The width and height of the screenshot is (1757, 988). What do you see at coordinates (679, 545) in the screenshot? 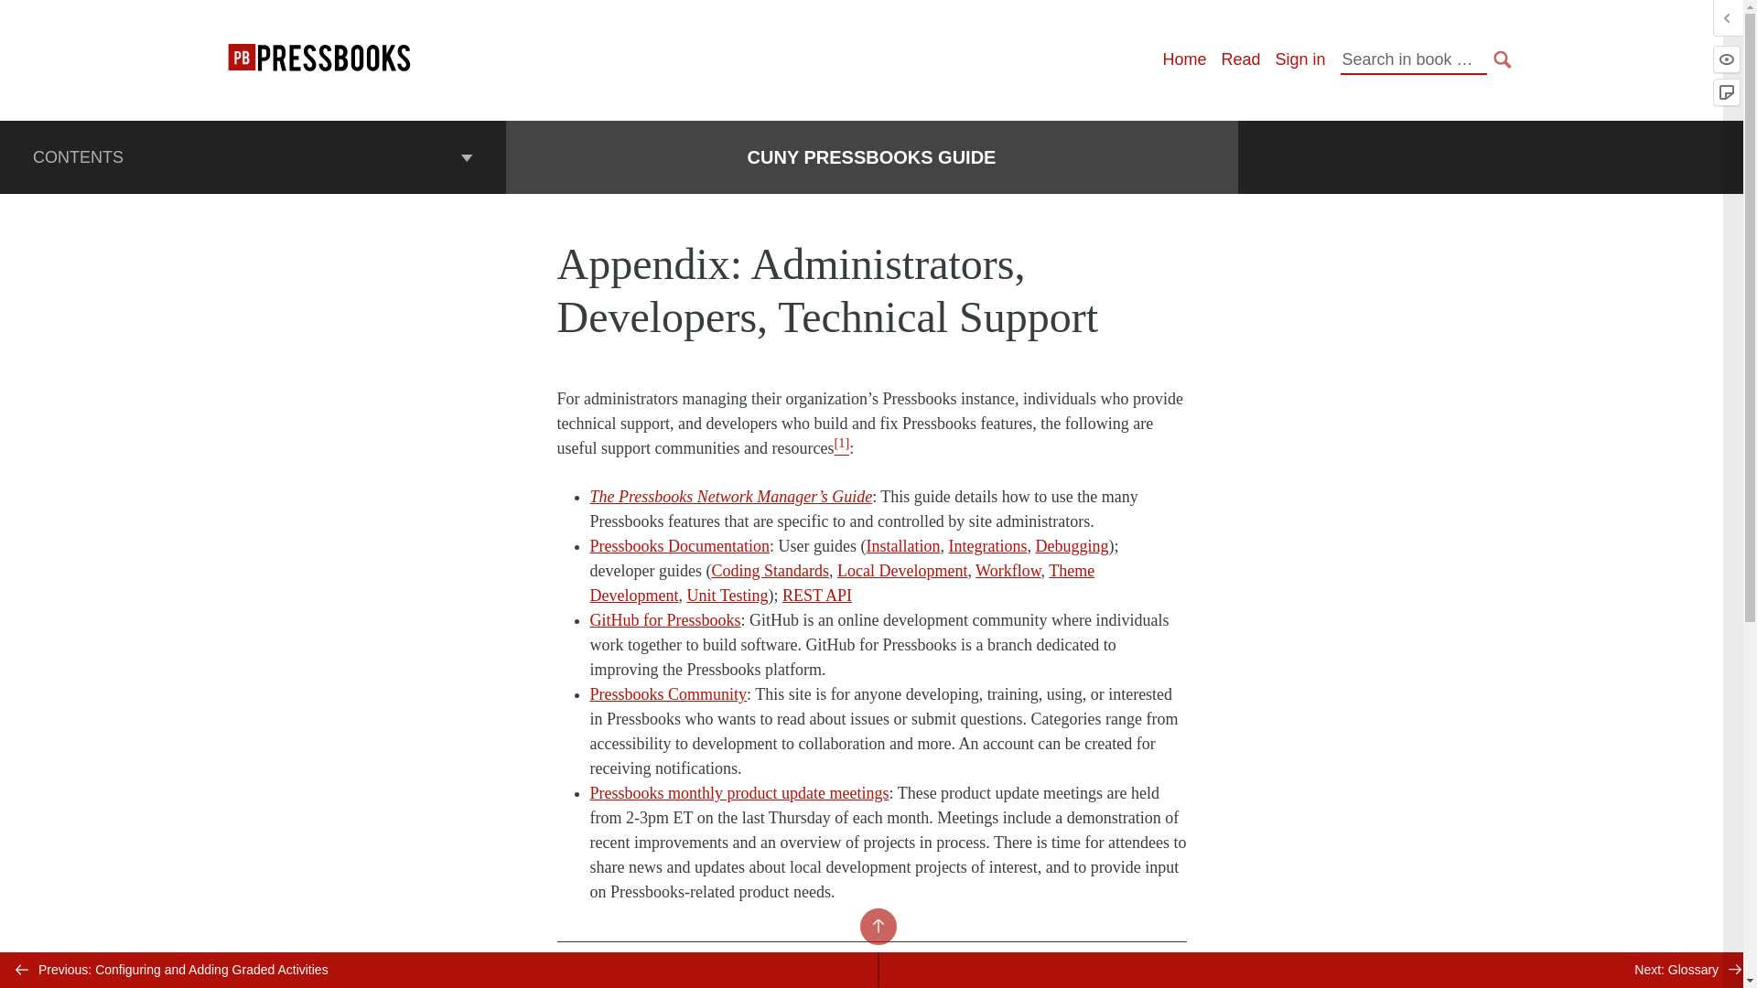
I see `Pressbooks Documentation` at bounding box center [679, 545].